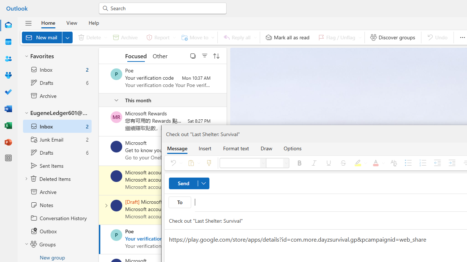 The height and width of the screenshot is (262, 467). Describe the element at coordinates (408, 163) in the screenshot. I see `Bullets` at that location.